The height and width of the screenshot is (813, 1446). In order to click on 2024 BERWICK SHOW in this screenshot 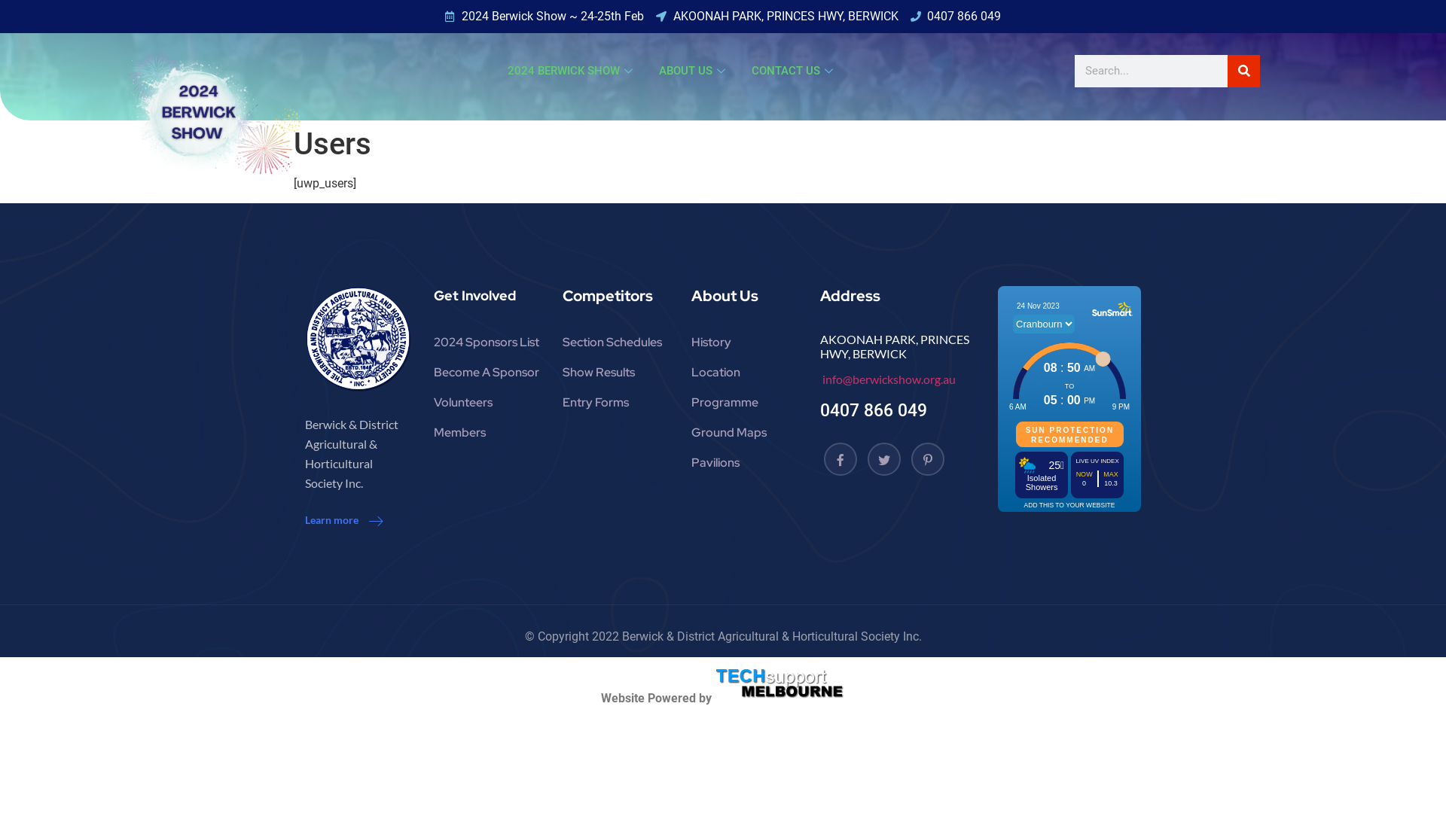, I will do `click(572, 71)`.